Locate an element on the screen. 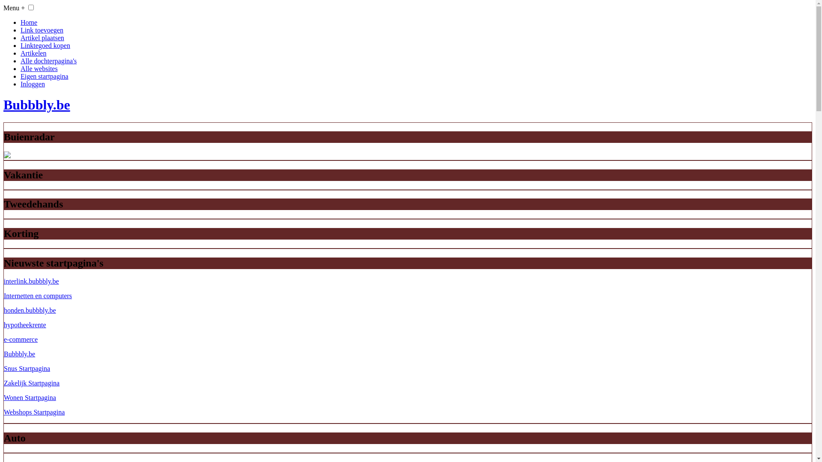  Alle websites is located at coordinates (39, 68).